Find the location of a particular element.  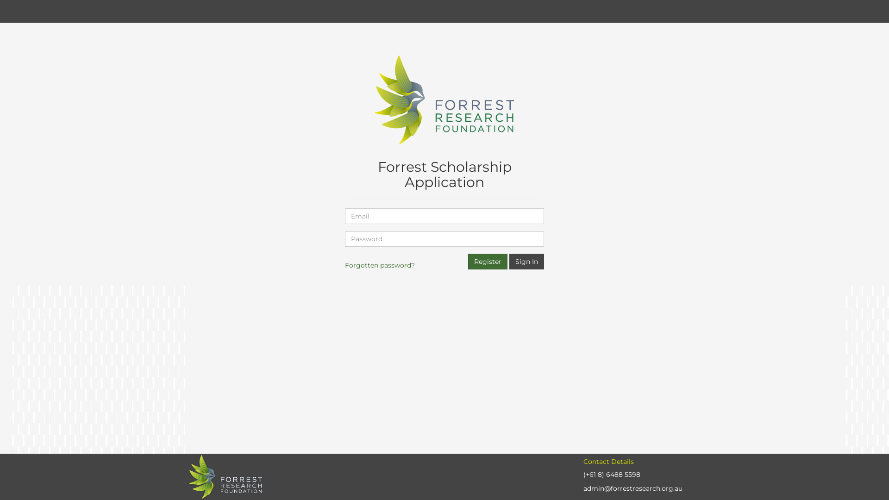

Sign In is located at coordinates (527, 262).